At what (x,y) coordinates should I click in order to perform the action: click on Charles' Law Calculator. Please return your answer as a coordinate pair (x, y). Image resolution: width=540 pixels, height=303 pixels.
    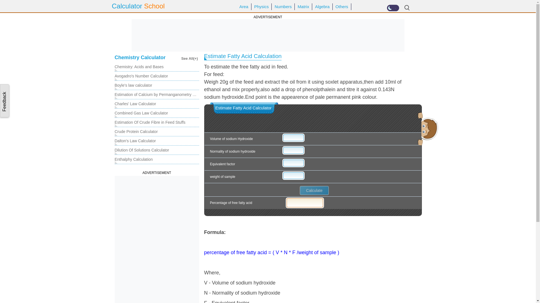
    Looking at the image, I should click on (135, 104).